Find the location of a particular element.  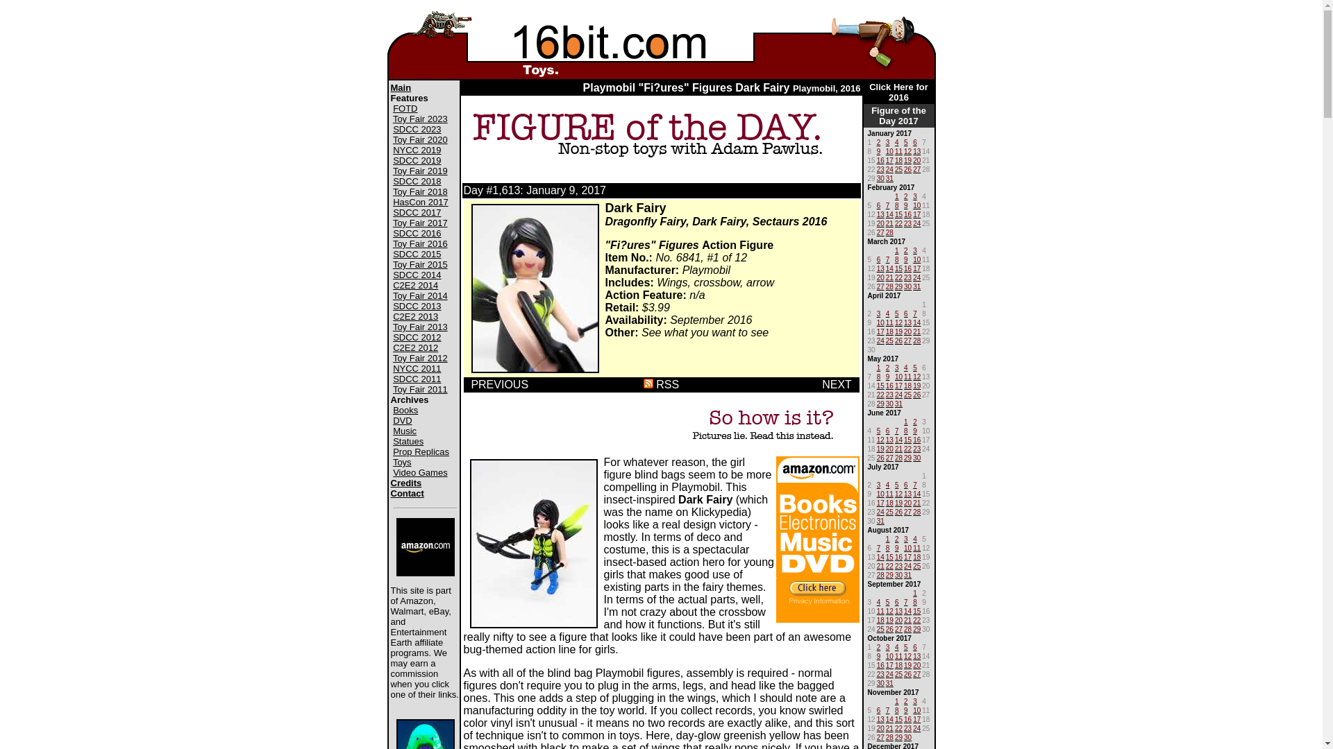

23 is located at coordinates (880, 168).